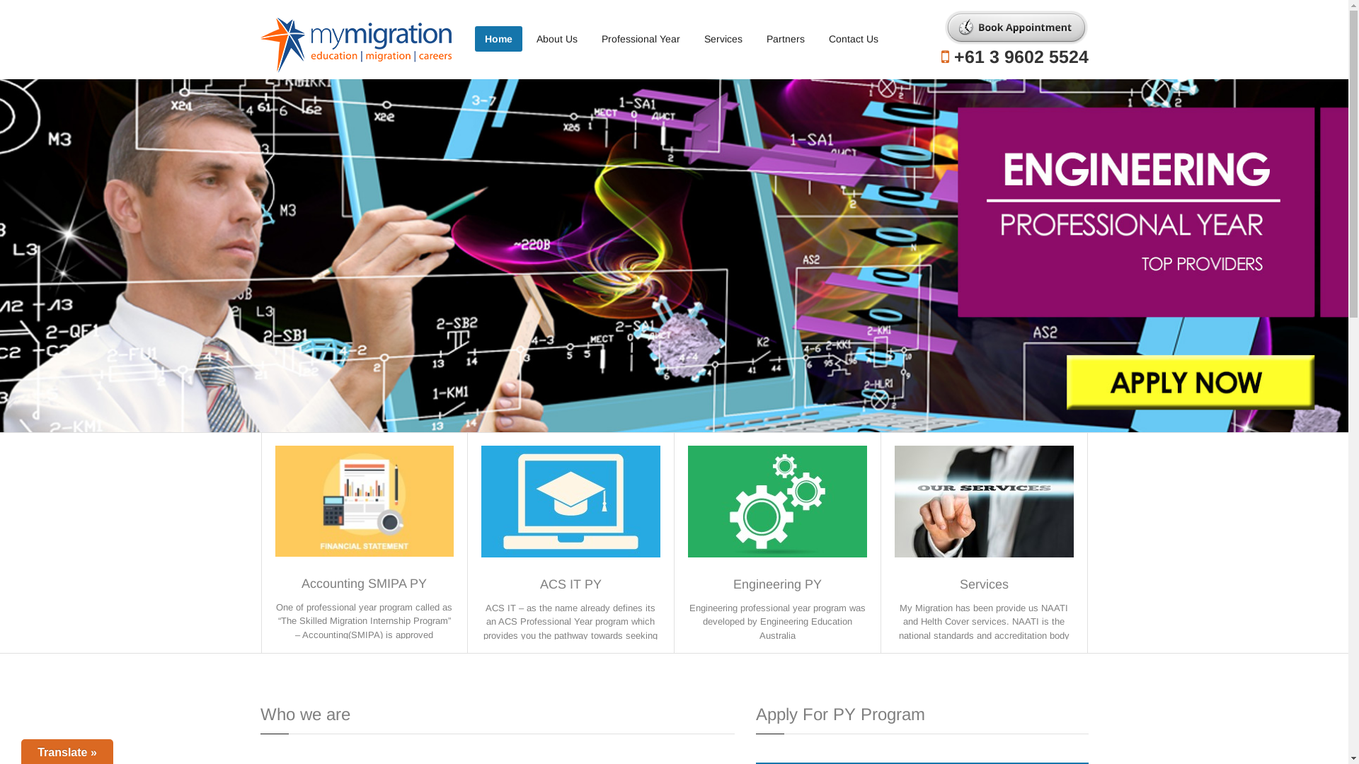  What do you see at coordinates (557, 39) in the screenshot?
I see `About Us` at bounding box center [557, 39].